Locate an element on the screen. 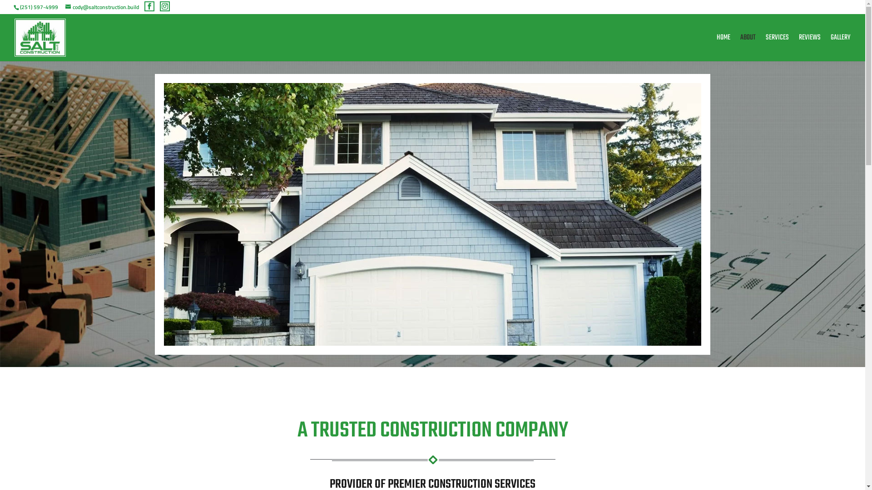  SERVICES is located at coordinates (778, 48).